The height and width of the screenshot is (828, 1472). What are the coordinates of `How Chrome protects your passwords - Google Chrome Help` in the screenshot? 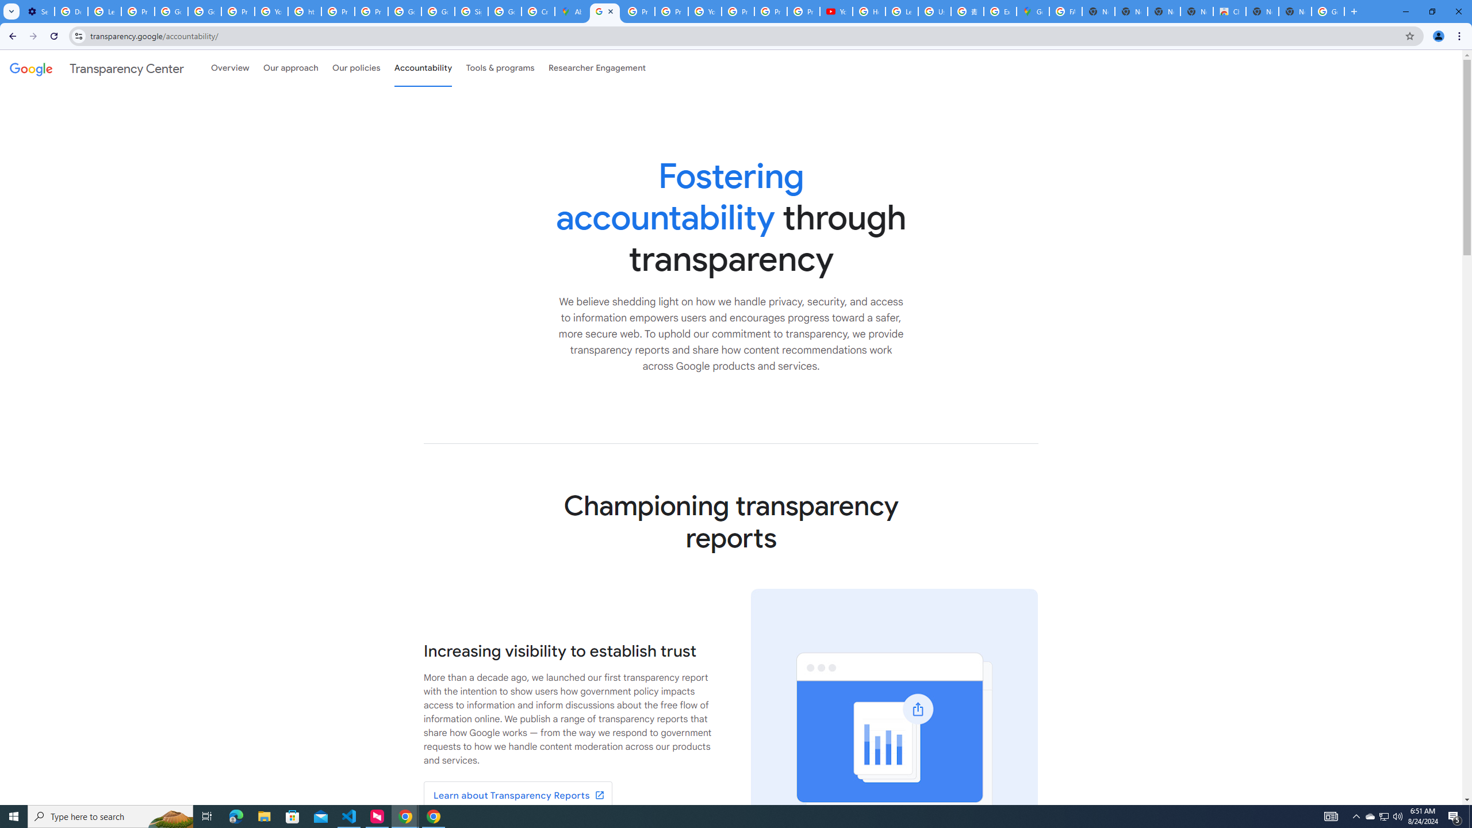 It's located at (869, 11).